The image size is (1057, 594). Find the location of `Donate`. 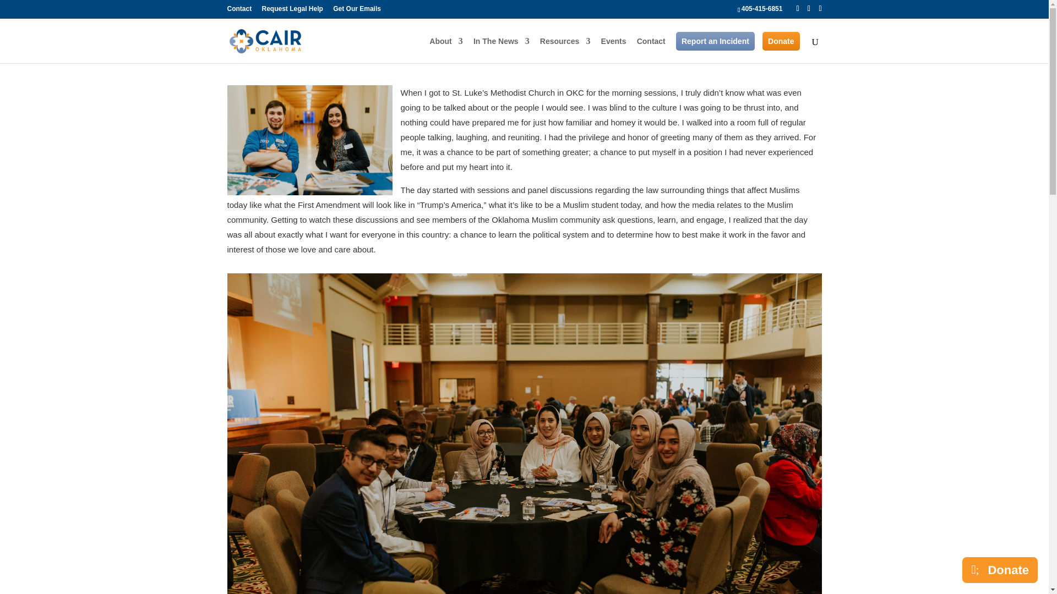

Donate is located at coordinates (781, 41).